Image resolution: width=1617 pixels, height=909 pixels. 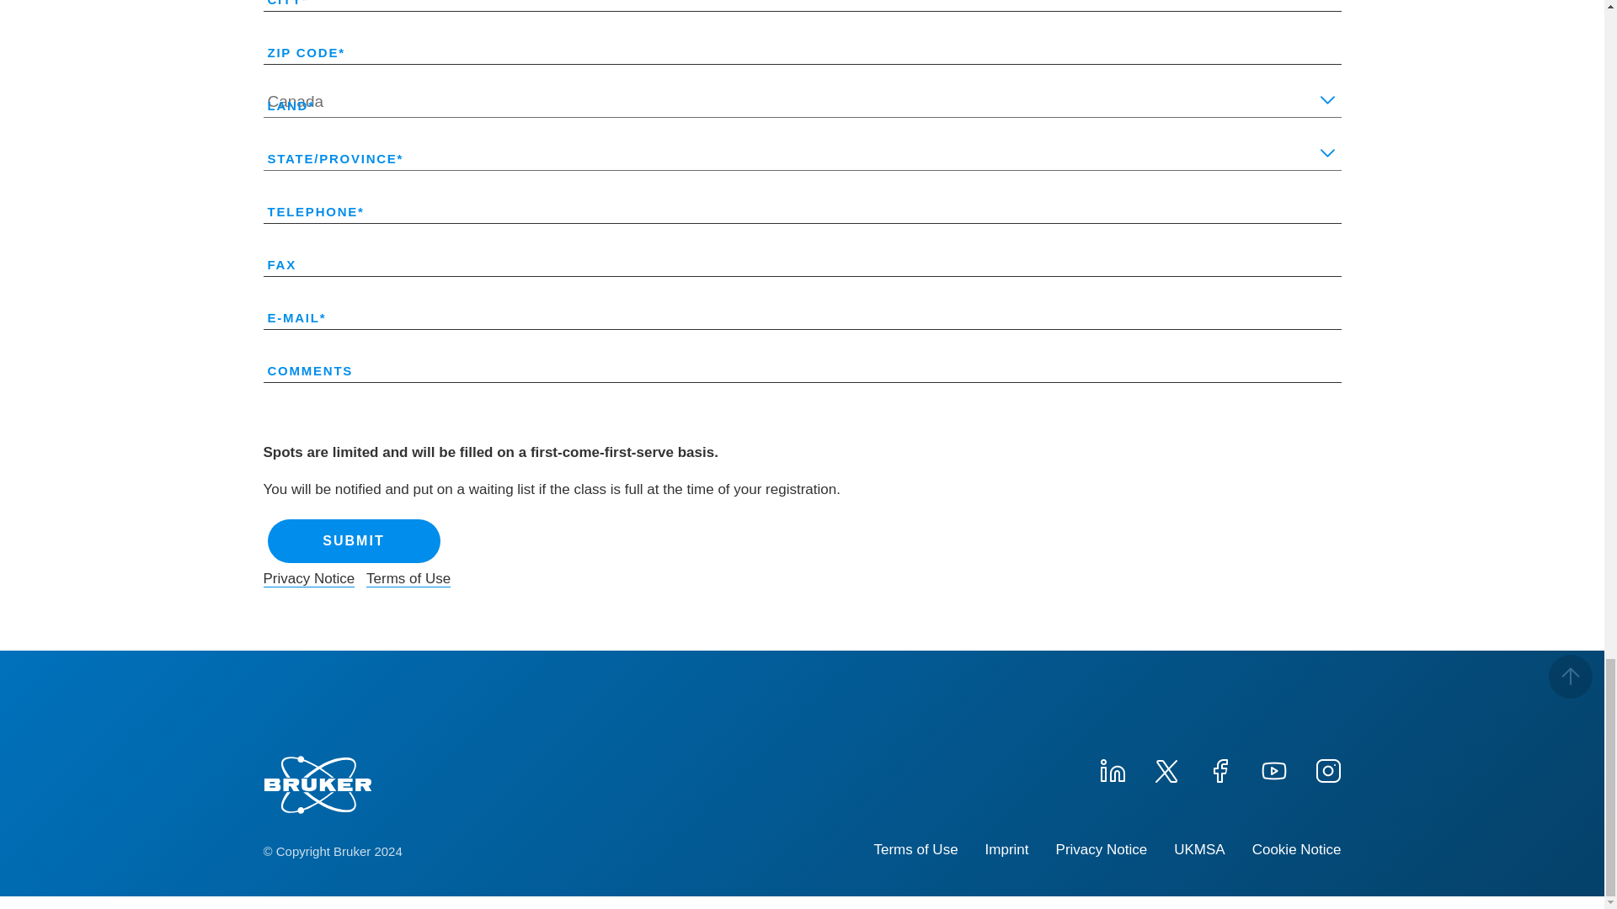 What do you see at coordinates (308, 579) in the screenshot?
I see `Privacy Notice` at bounding box center [308, 579].